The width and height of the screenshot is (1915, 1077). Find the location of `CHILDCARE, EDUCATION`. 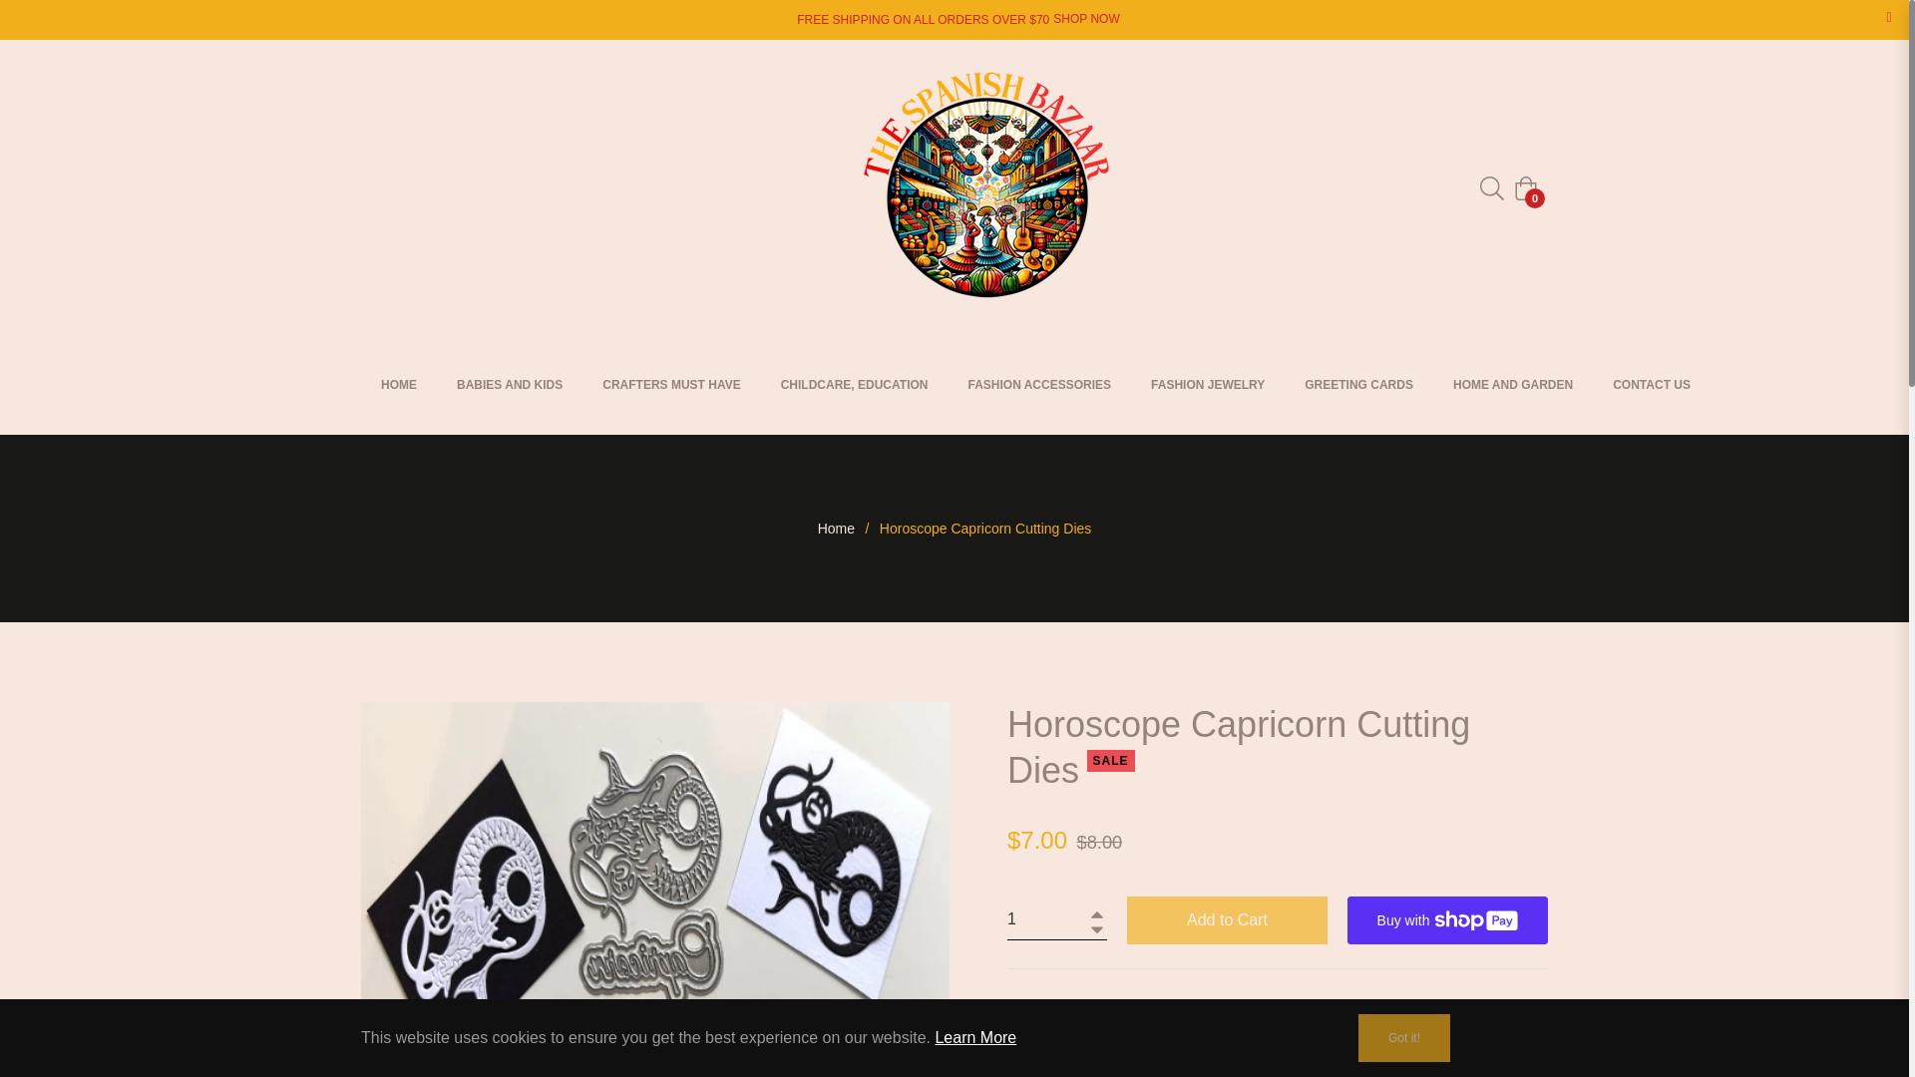

CHILDCARE, EDUCATION is located at coordinates (854, 386).